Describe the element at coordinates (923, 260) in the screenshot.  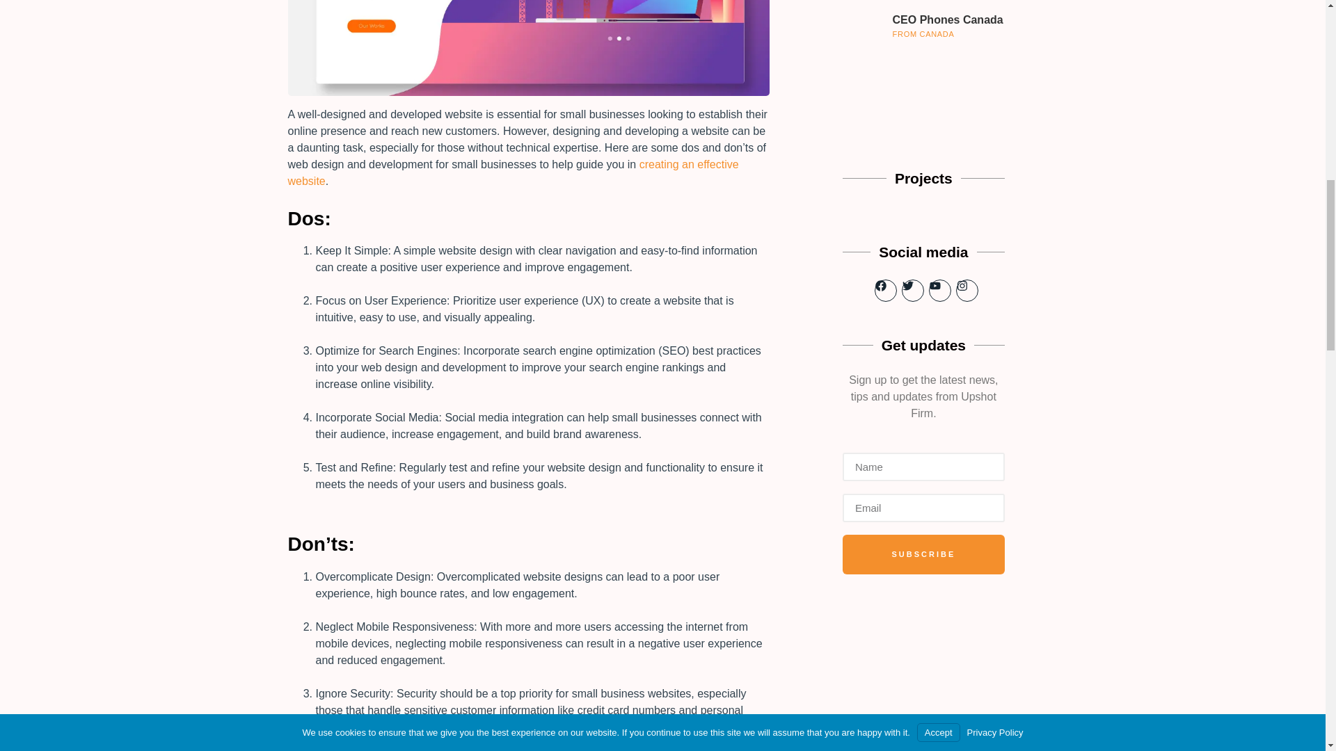
I see `Social media` at that location.